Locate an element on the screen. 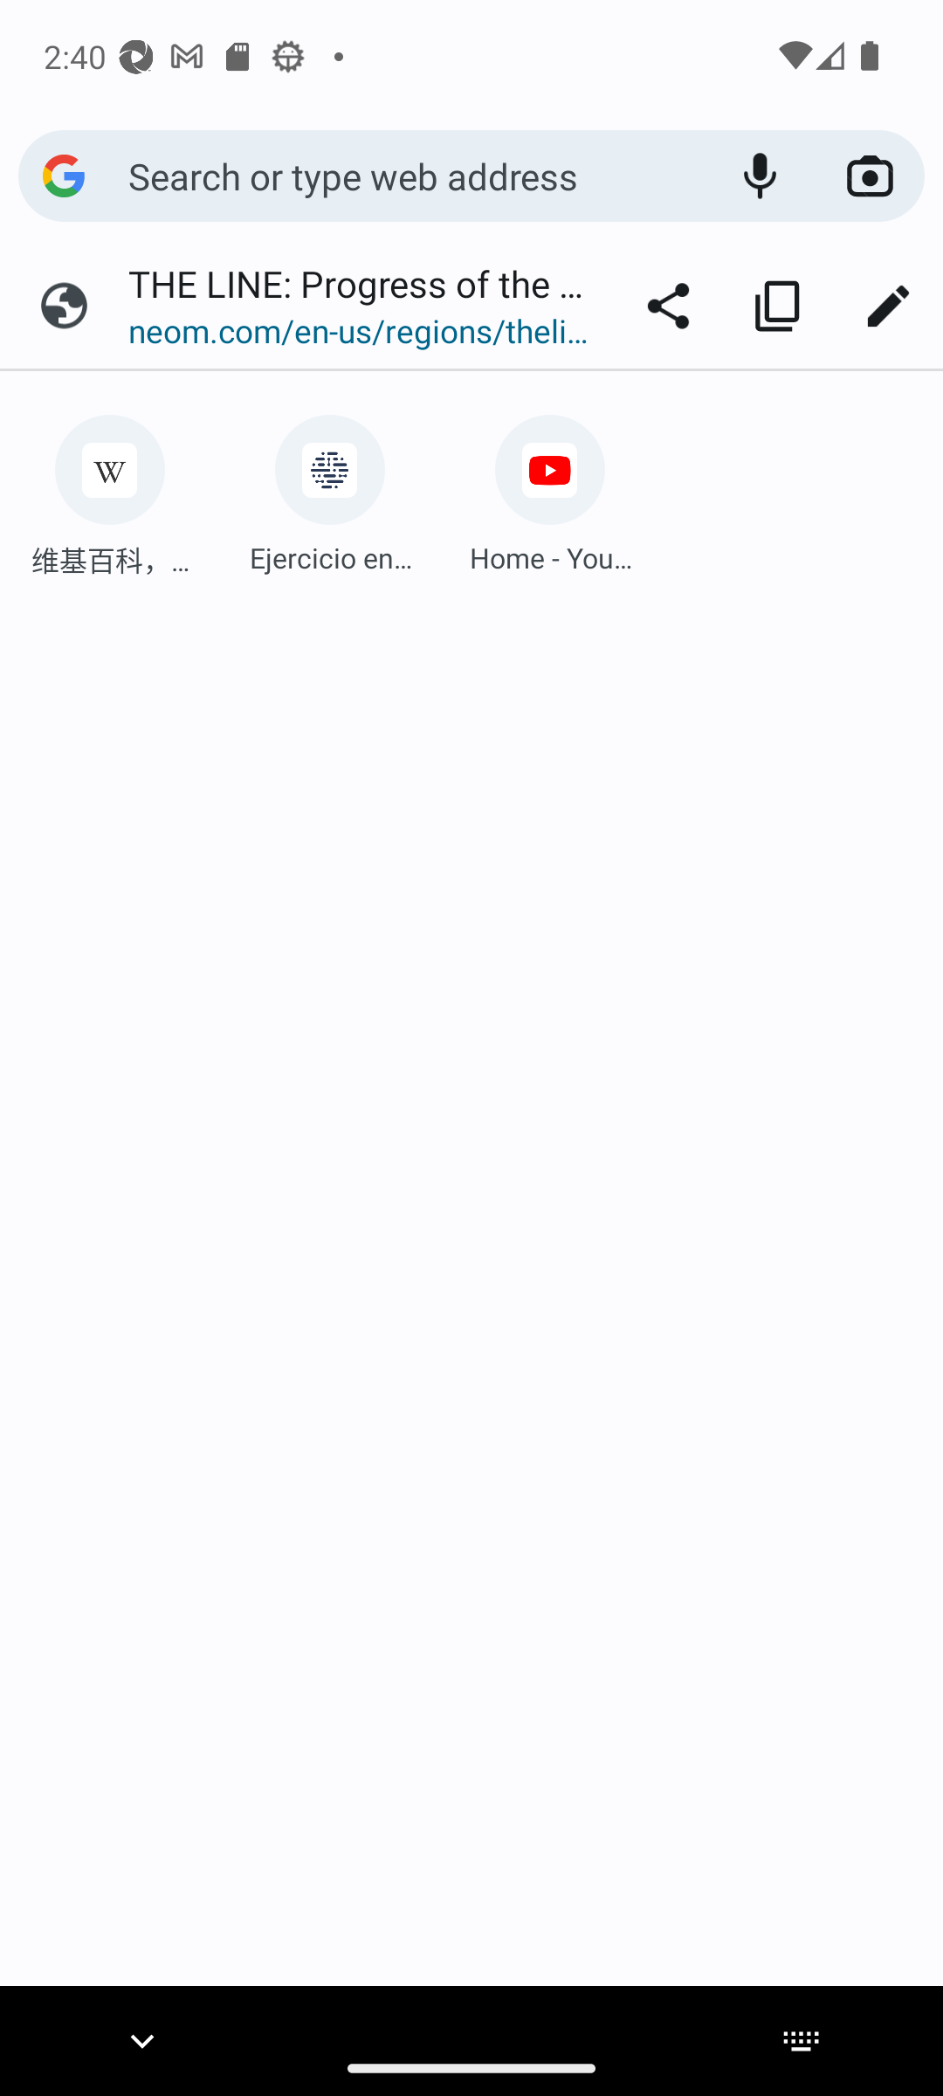 The image size is (943, 2096). Home - YouTube: m.youtube.com Home - YouTube is located at coordinates (550, 487).